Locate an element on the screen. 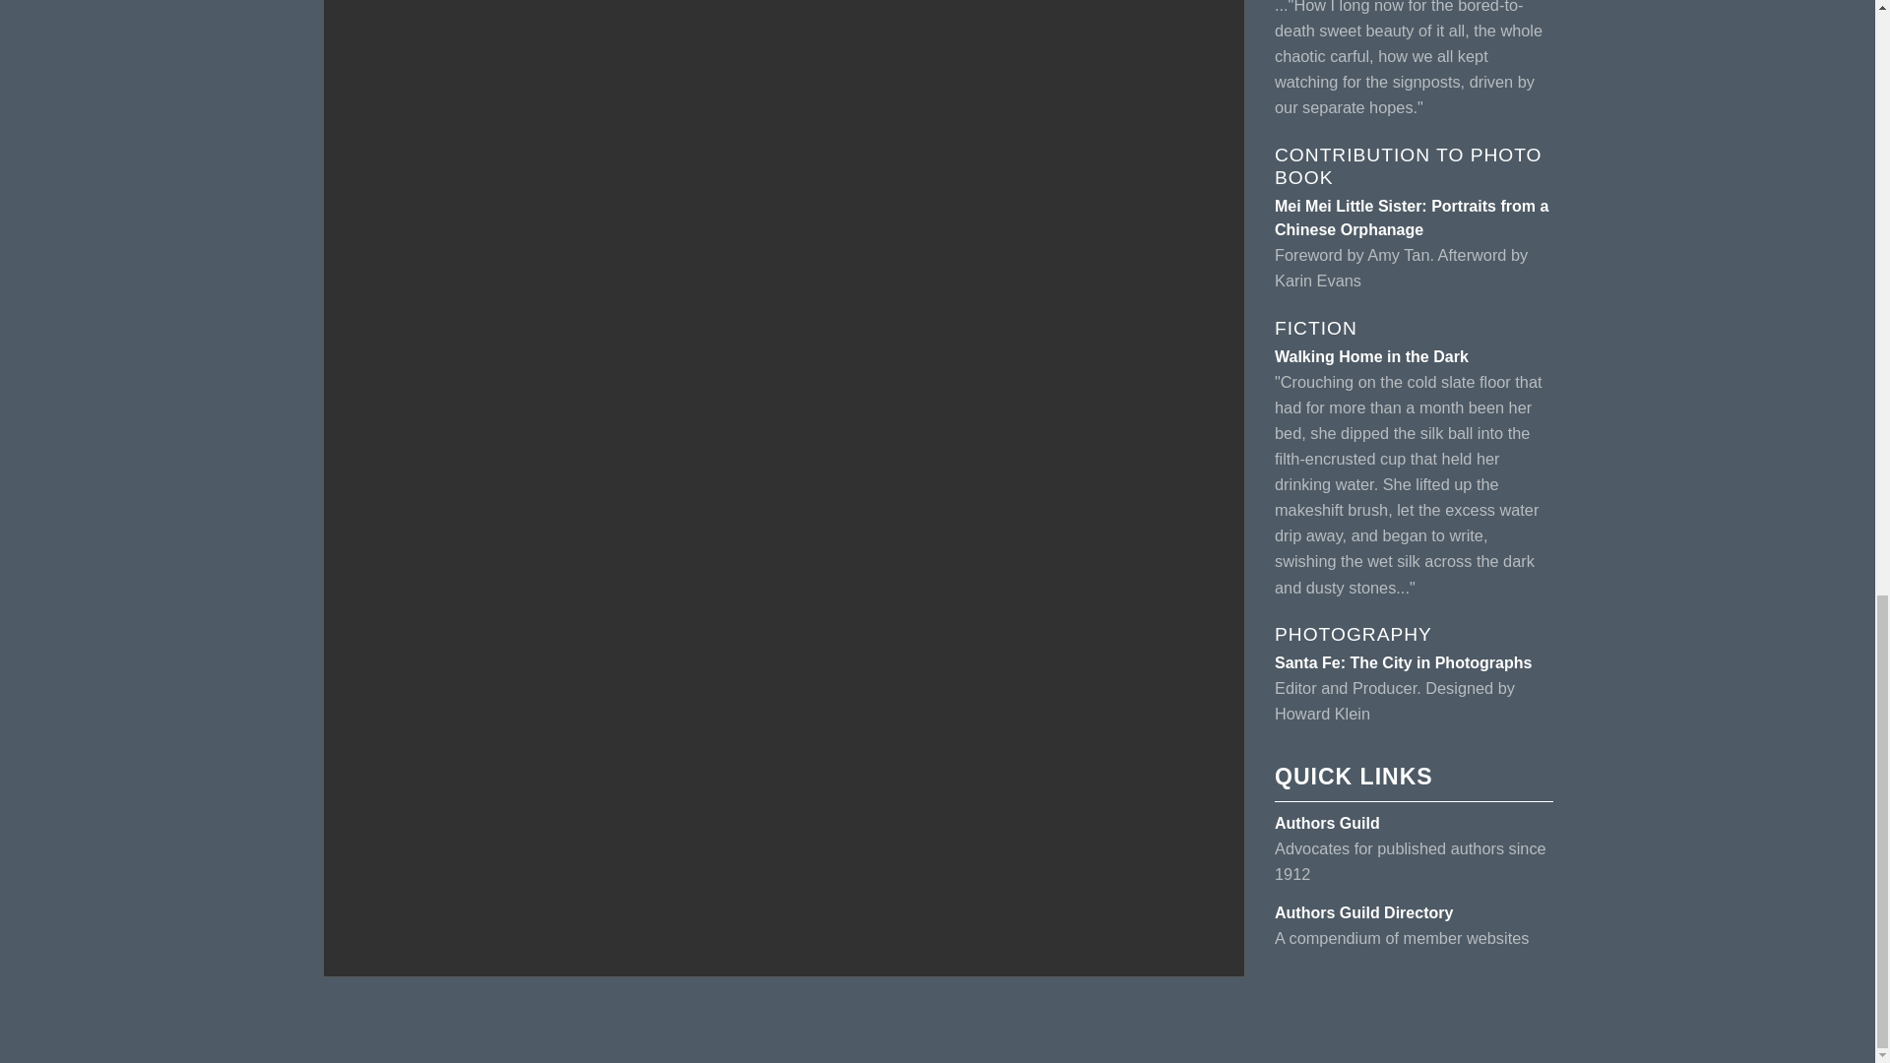 The width and height of the screenshot is (1890, 1063). Authors Guild Directory is located at coordinates (1363, 913).